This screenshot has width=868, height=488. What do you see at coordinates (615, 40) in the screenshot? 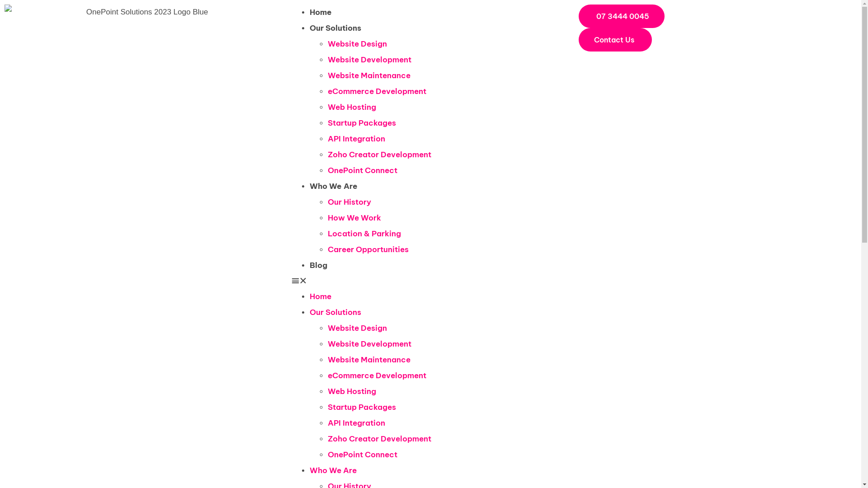
I see `Contact Us` at bounding box center [615, 40].